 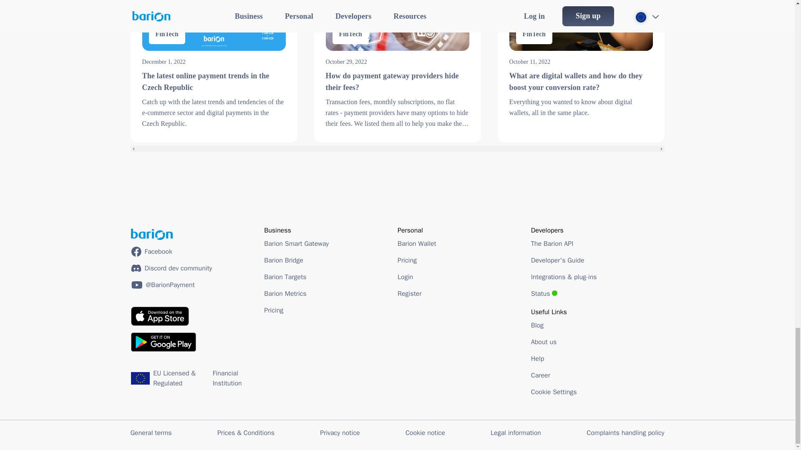 What do you see at coordinates (554, 392) in the screenshot?
I see `Cookie Settings` at bounding box center [554, 392].